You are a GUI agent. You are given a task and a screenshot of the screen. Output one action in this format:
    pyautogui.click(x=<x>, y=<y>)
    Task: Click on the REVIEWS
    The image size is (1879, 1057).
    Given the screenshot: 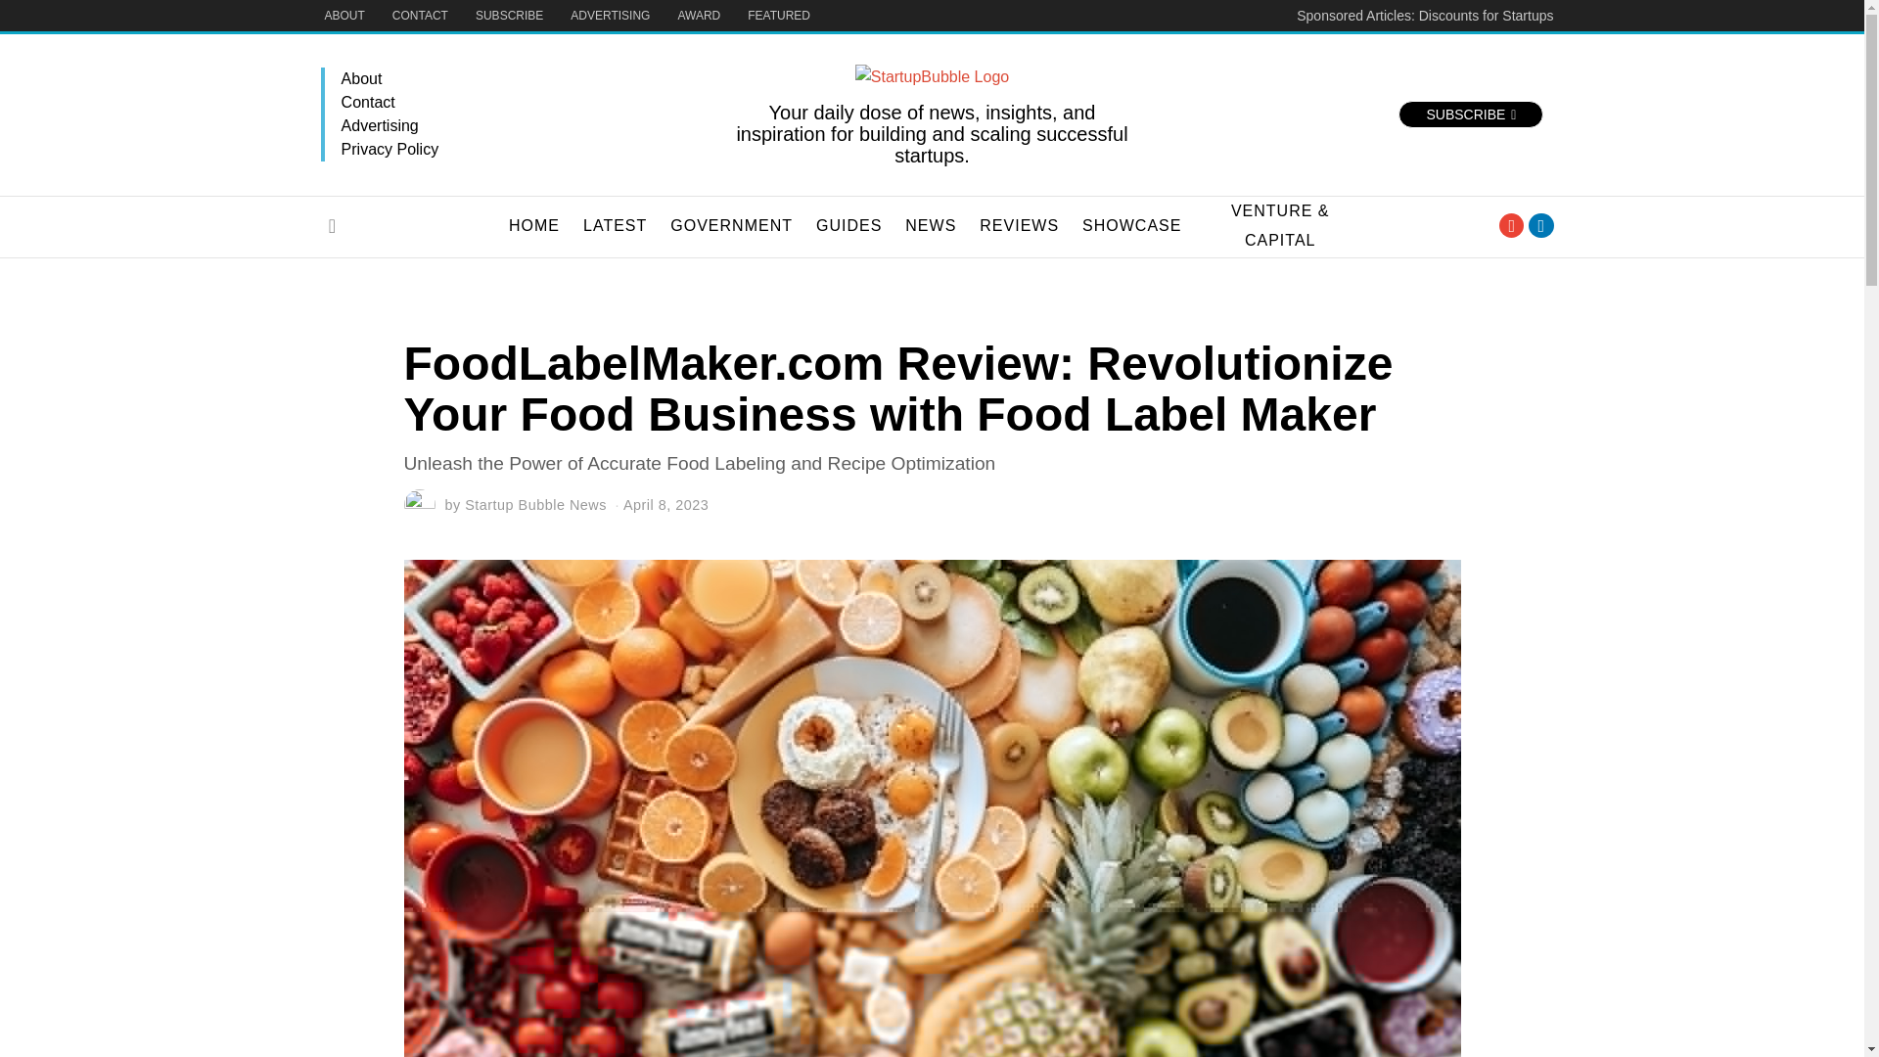 What is the action you would take?
    pyautogui.click(x=1019, y=226)
    